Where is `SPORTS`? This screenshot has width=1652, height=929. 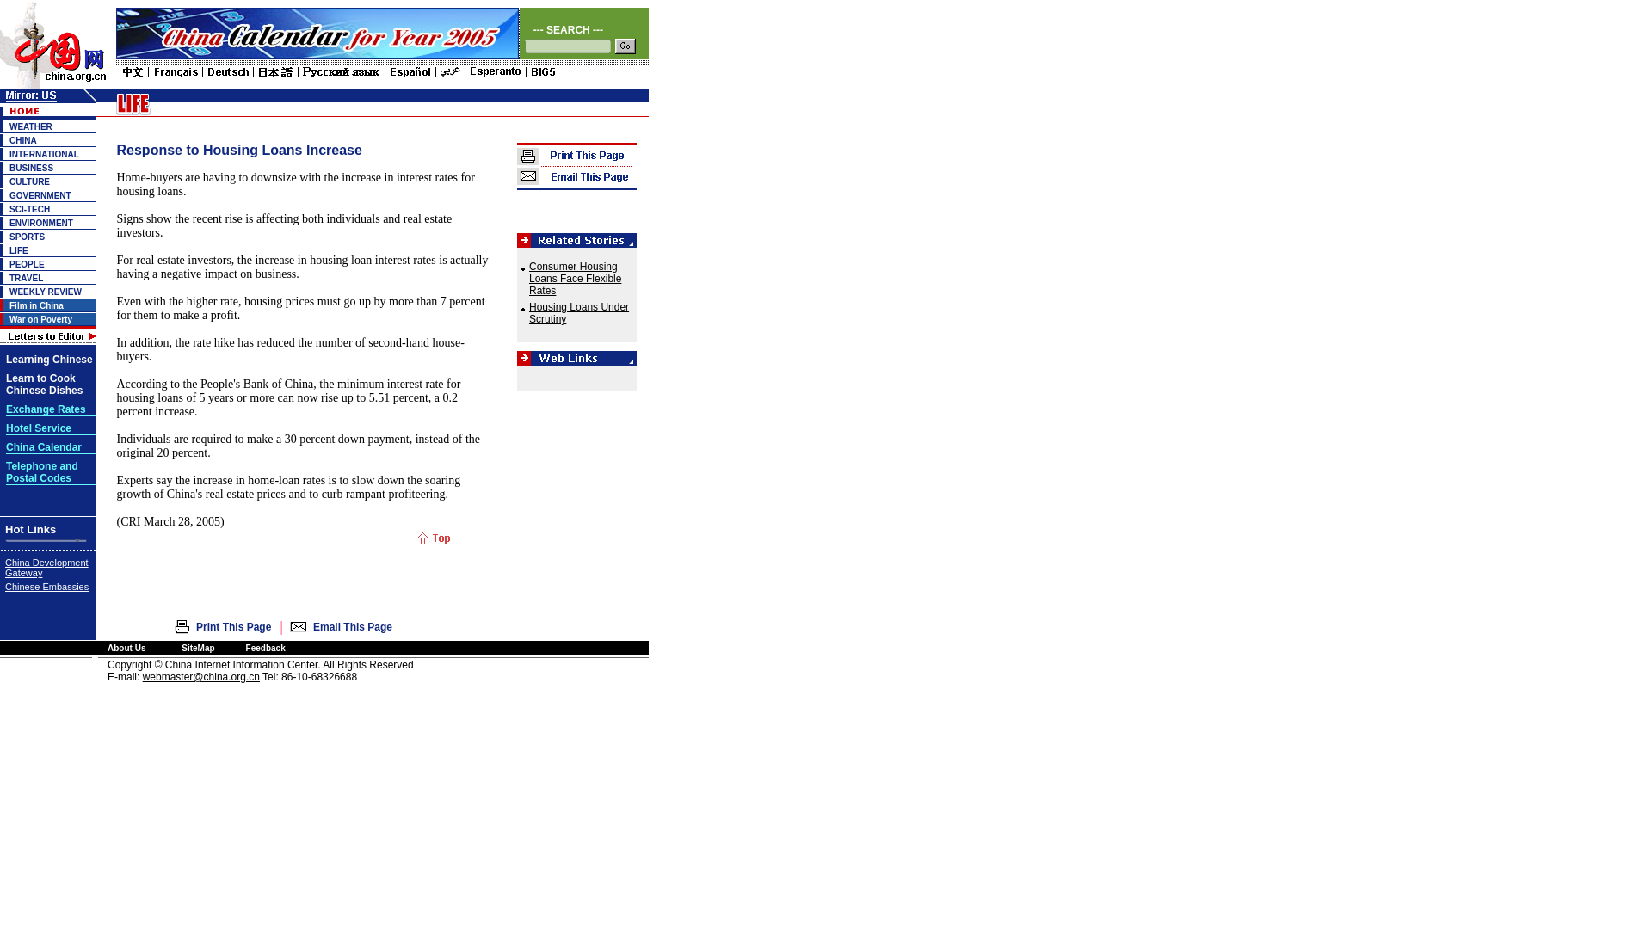
SPORTS is located at coordinates (45, 385).